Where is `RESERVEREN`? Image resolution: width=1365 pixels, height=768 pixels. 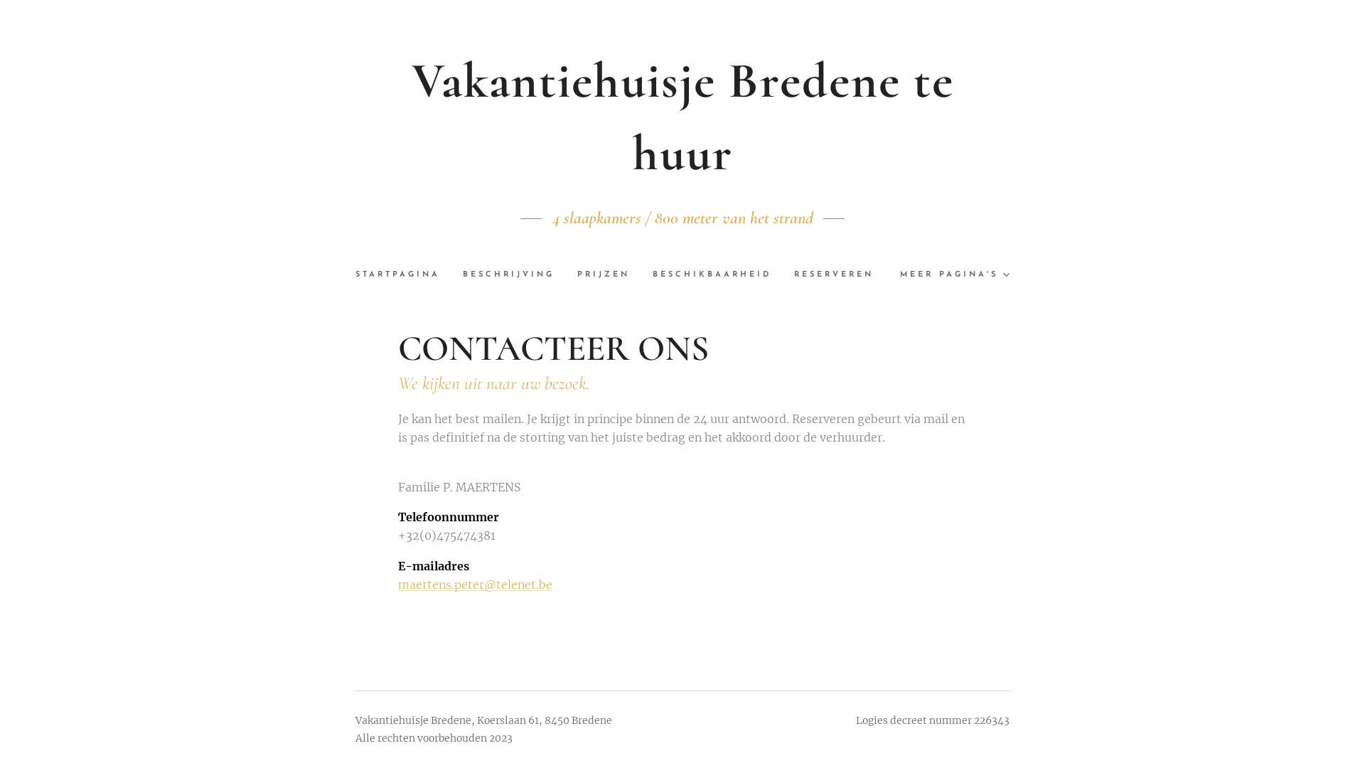 RESERVEREN is located at coordinates (834, 275).